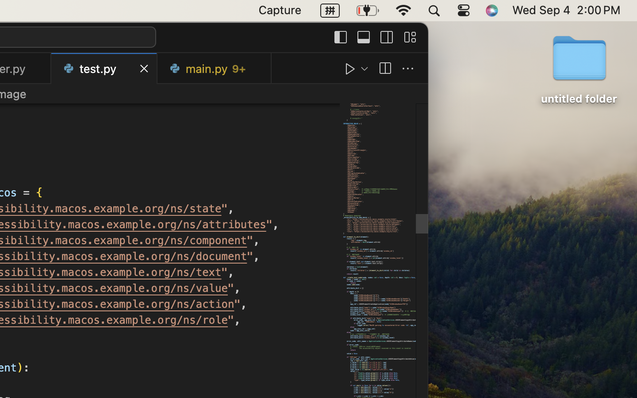  What do you see at coordinates (408, 69) in the screenshot?
I see `` at bounding box center [408, 69].